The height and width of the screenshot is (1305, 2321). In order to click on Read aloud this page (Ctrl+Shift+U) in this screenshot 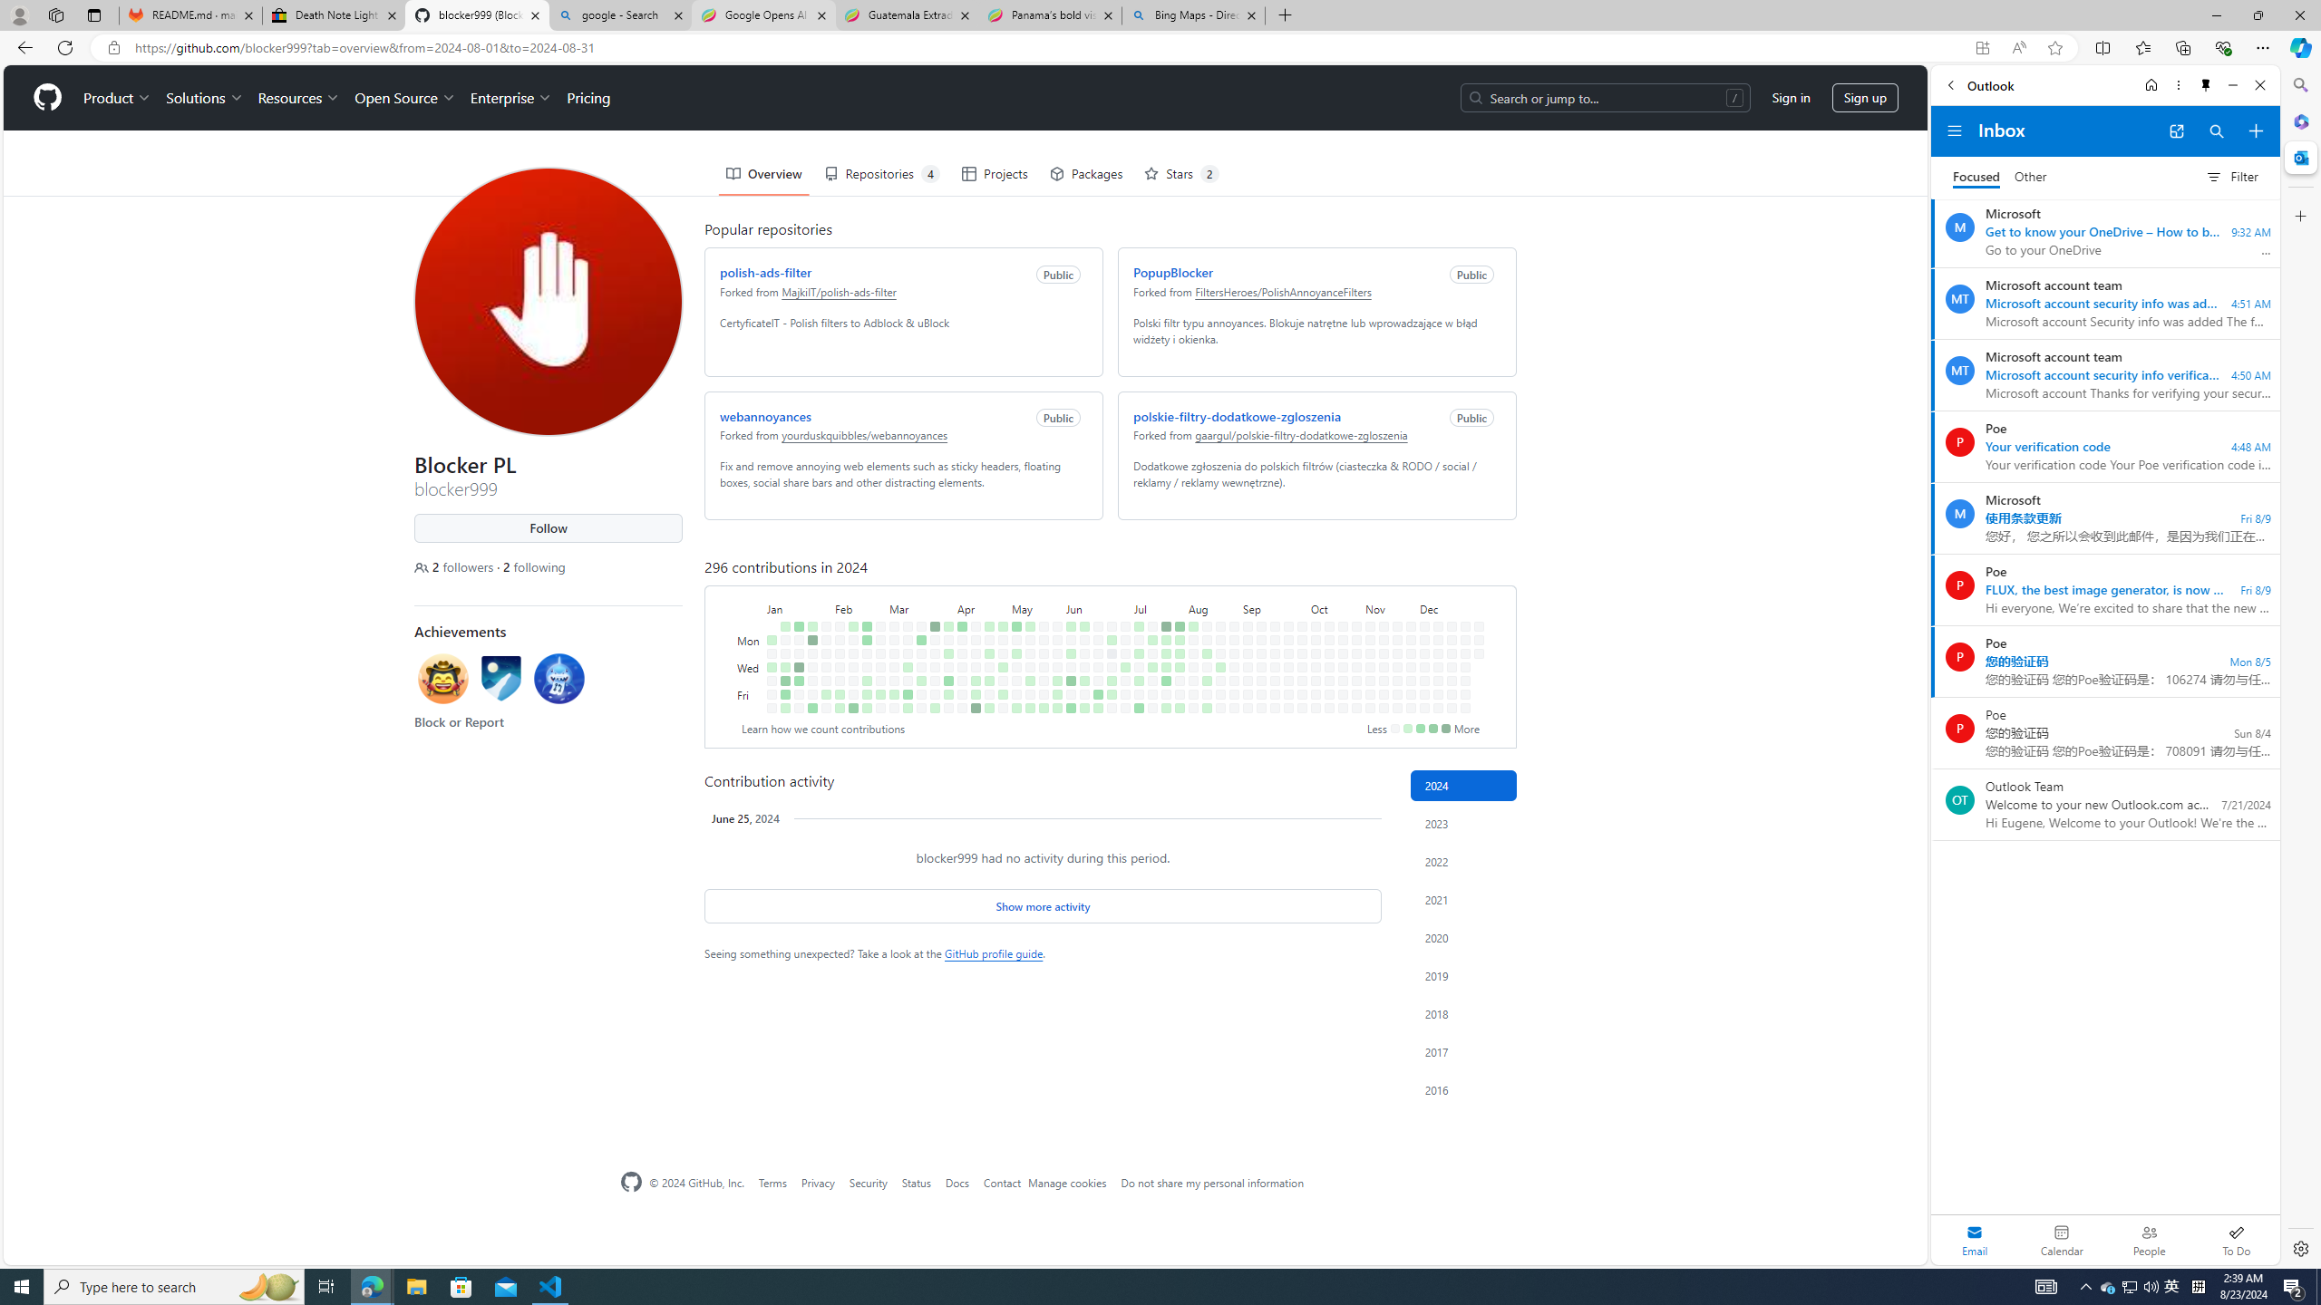, I will do `click(1982, 48)`.